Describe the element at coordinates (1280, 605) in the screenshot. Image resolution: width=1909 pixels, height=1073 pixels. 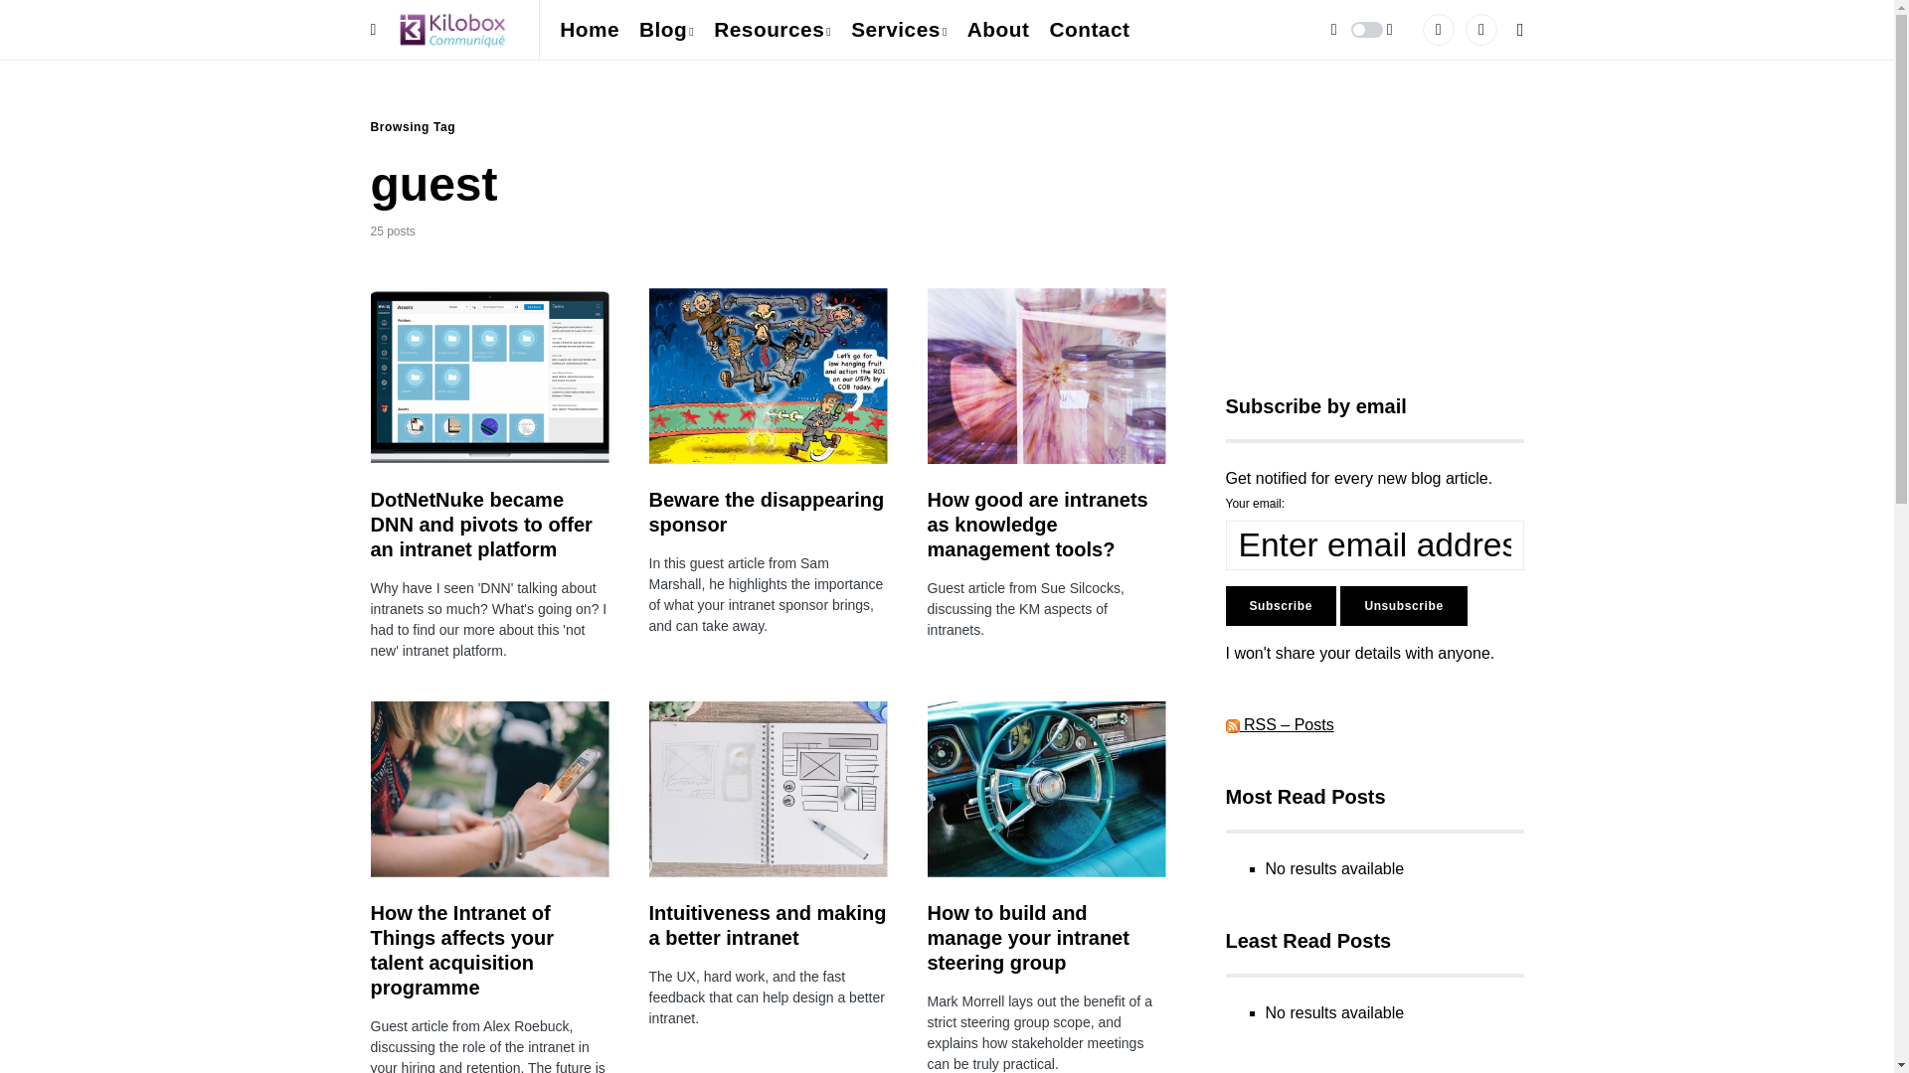
I see `Subscribe` at that location.